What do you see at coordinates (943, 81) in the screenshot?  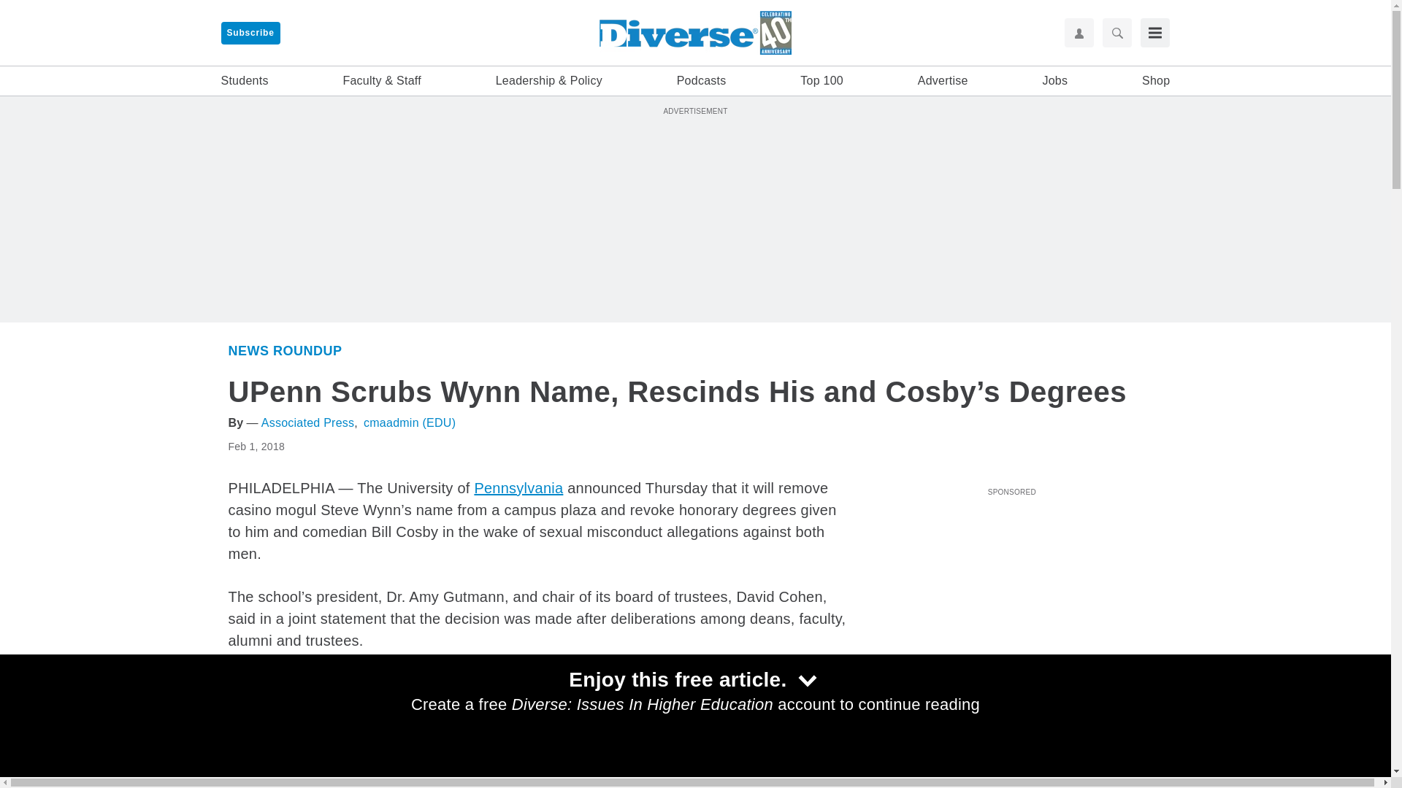 I see `Advertise` at bounding box center [943, 81].